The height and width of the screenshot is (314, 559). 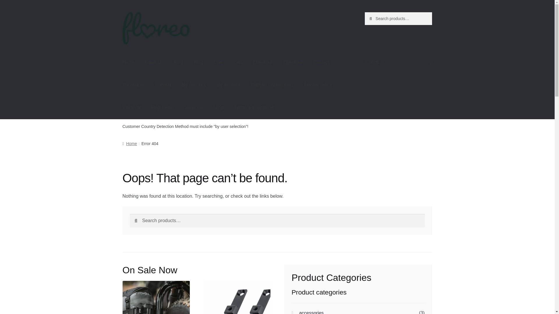 What do you see at coordinates (293, 62) in the screenshot?
I see `Checkout` at bounding box center [293, 62].